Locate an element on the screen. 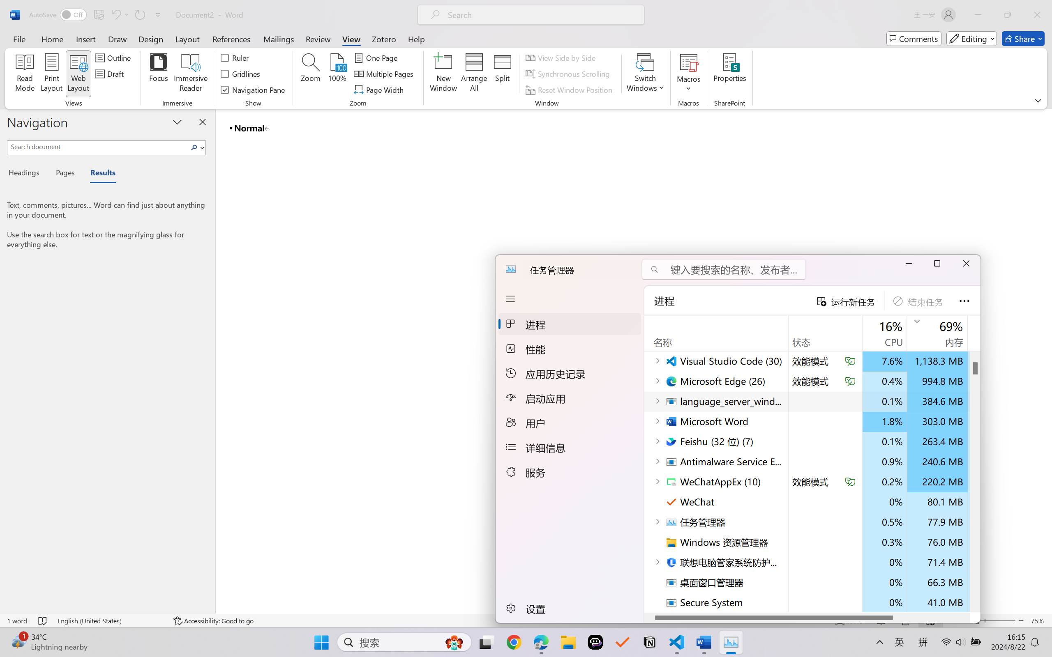 The image size is (1052, 657). Zoom... is located at coordinates (310, 74).